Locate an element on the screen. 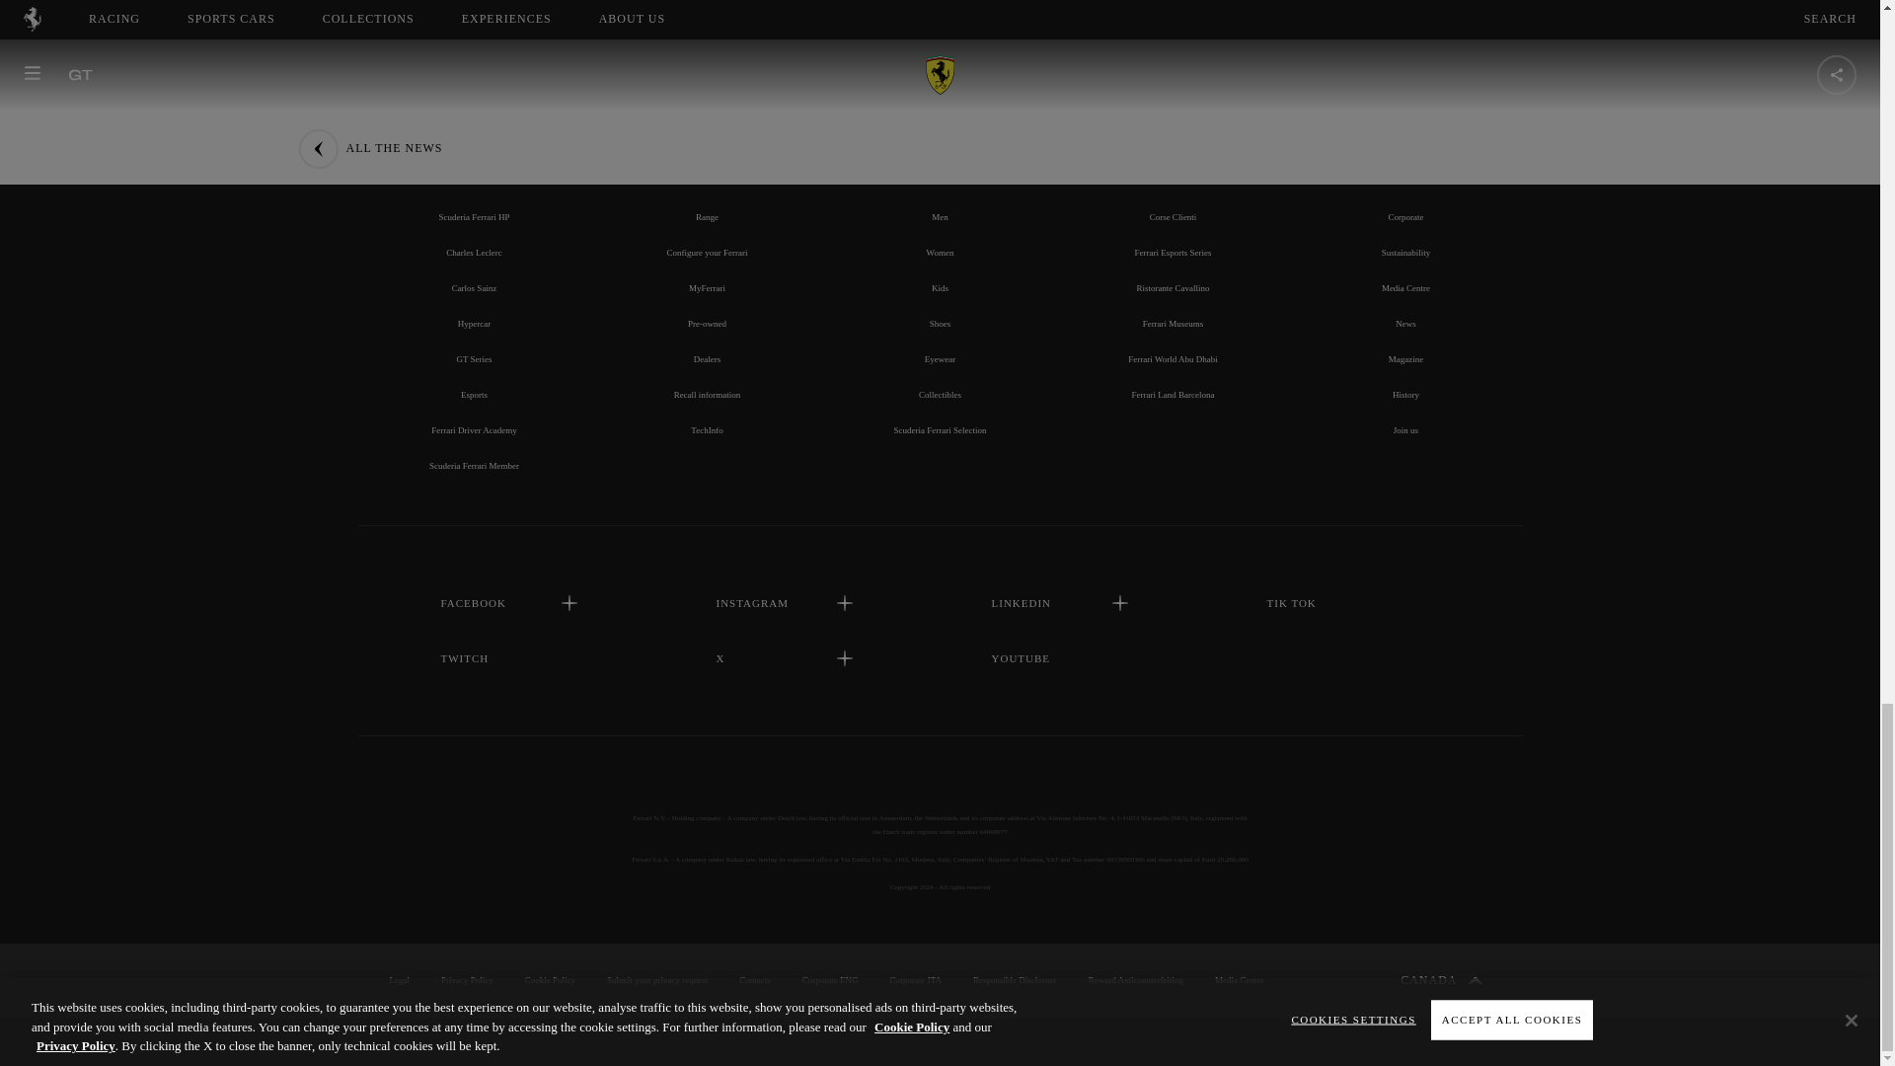 Image resolution: width=1895 pixels, height=1066 pixels. Hypercar is located at coordinates (474, 323).